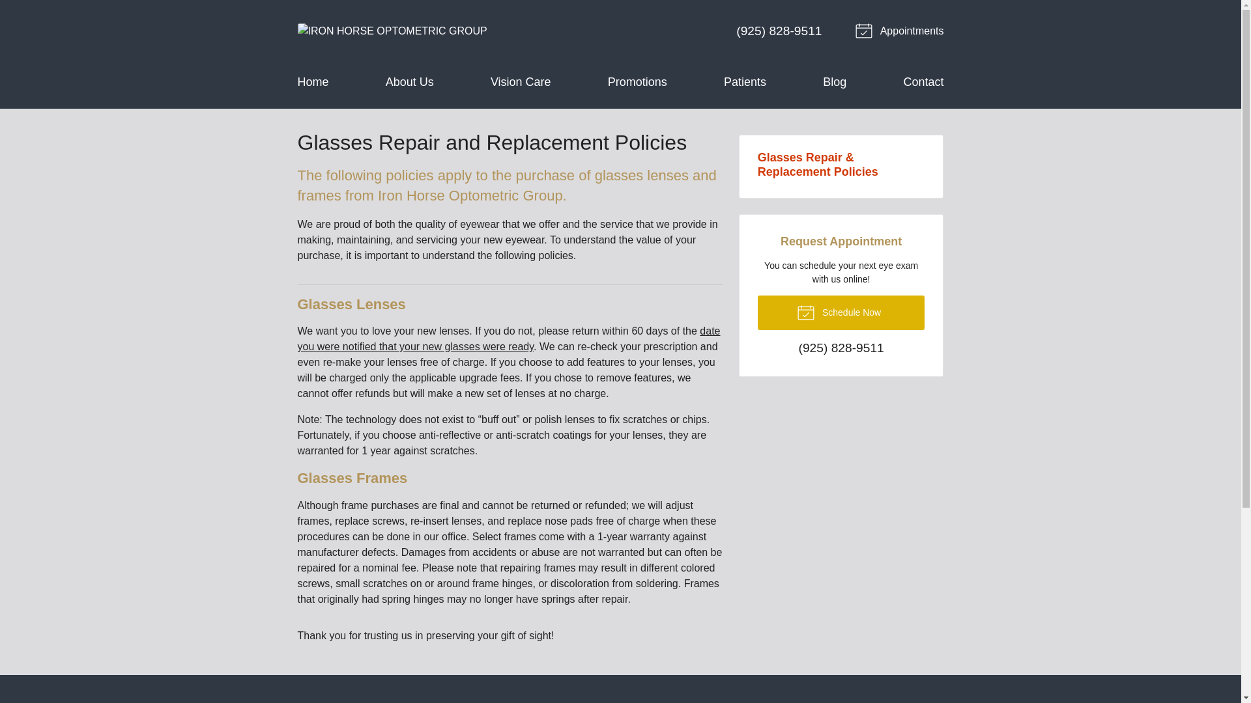 This screenshot has height=703, width=1251. Describe the element at coordinates (409, 82) in the screenshot. I see `About Us` at that location.